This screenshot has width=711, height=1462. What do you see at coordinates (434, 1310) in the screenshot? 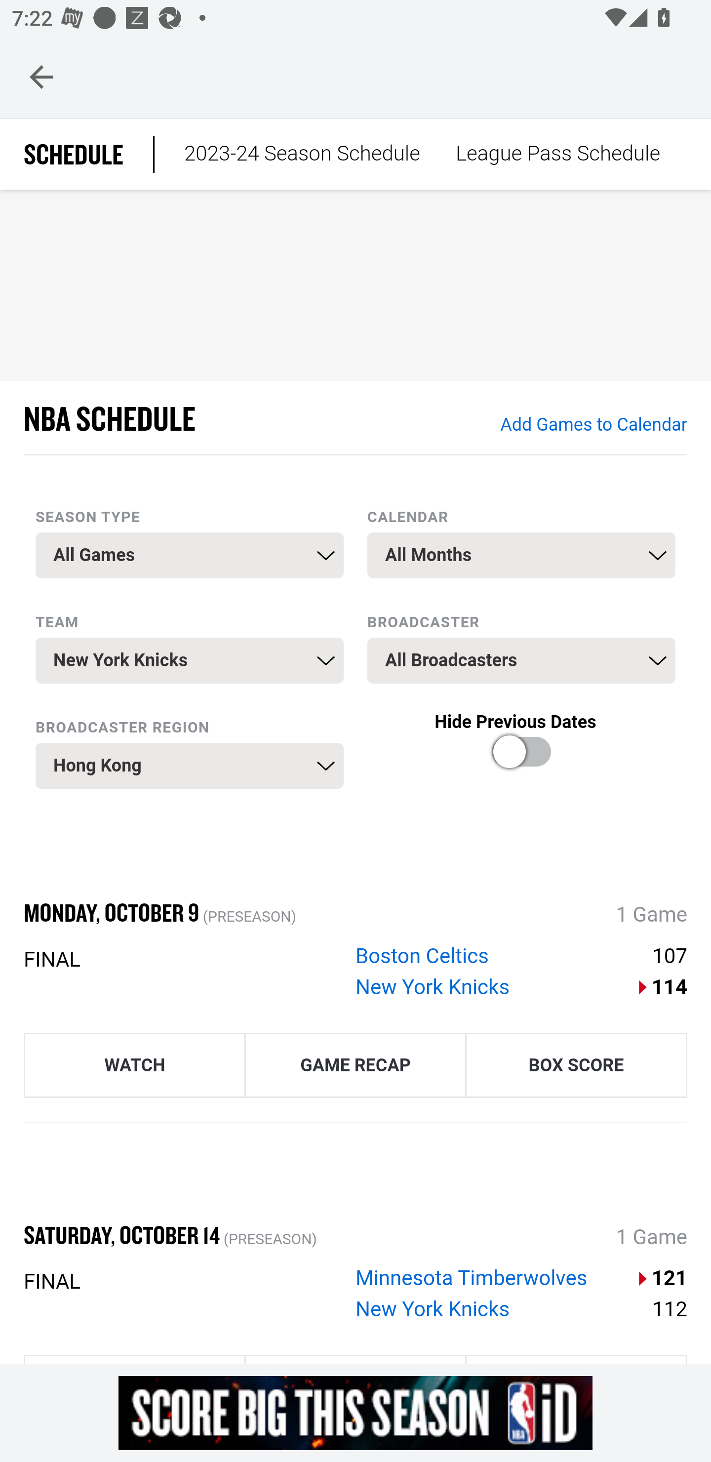
I see `New York Knicks` at bounding box center [434, 1310].